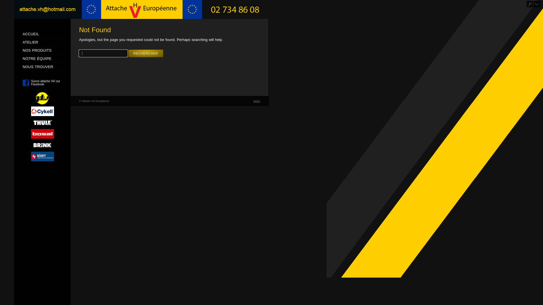  I want to click on ATELIER, so click(31, 42).